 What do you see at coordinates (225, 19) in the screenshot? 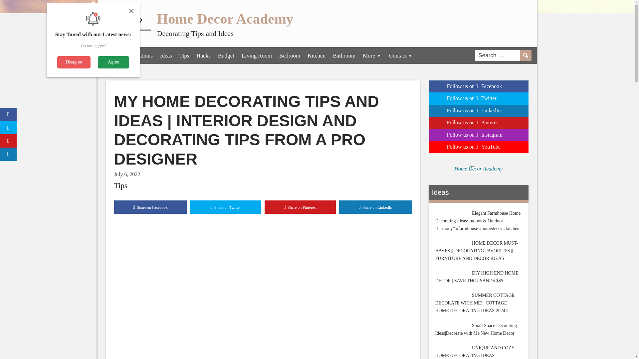
I see `Home Decor Academy` at bounding box center [225, 19].